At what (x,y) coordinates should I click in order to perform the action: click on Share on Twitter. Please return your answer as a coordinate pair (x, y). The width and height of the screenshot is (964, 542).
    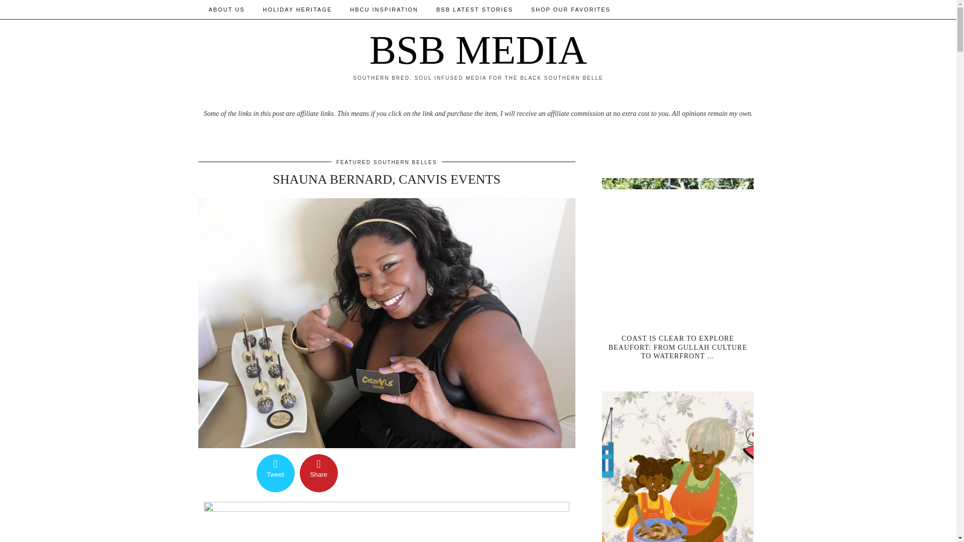
    Looking at the image, I should click on (275, 473).